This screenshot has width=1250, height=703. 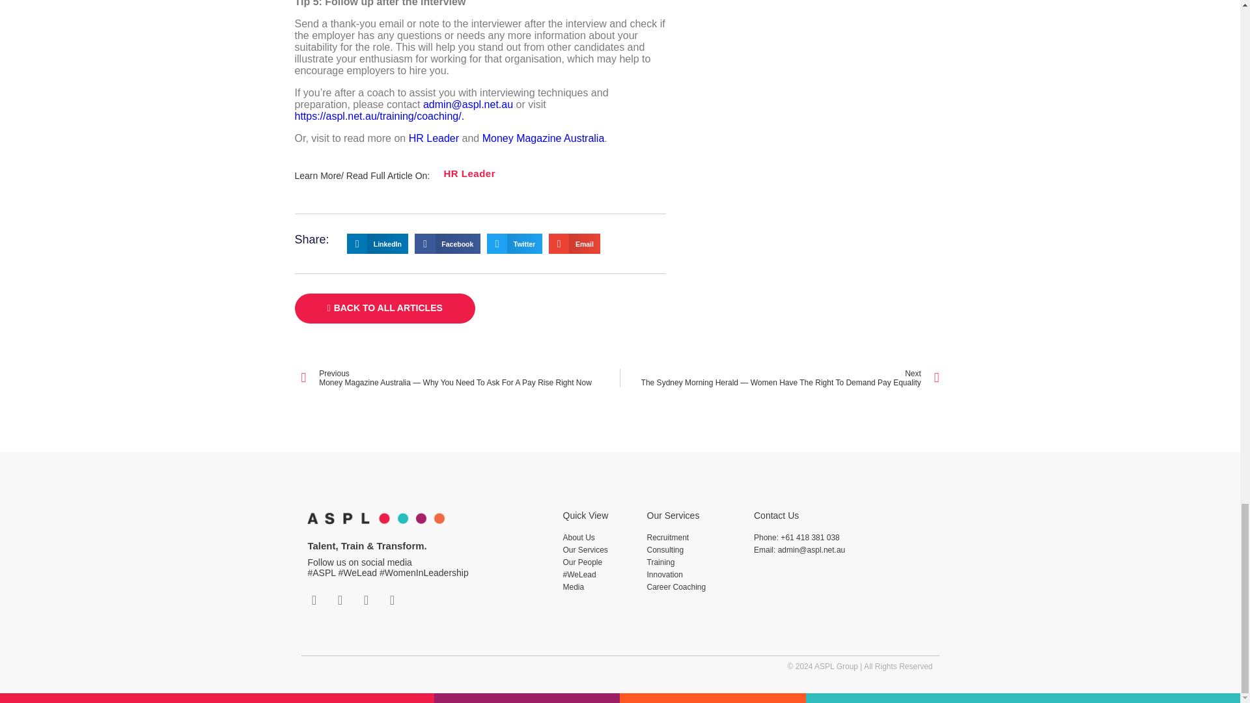 I want to click on HR Leader, so click(x=434, y=138).